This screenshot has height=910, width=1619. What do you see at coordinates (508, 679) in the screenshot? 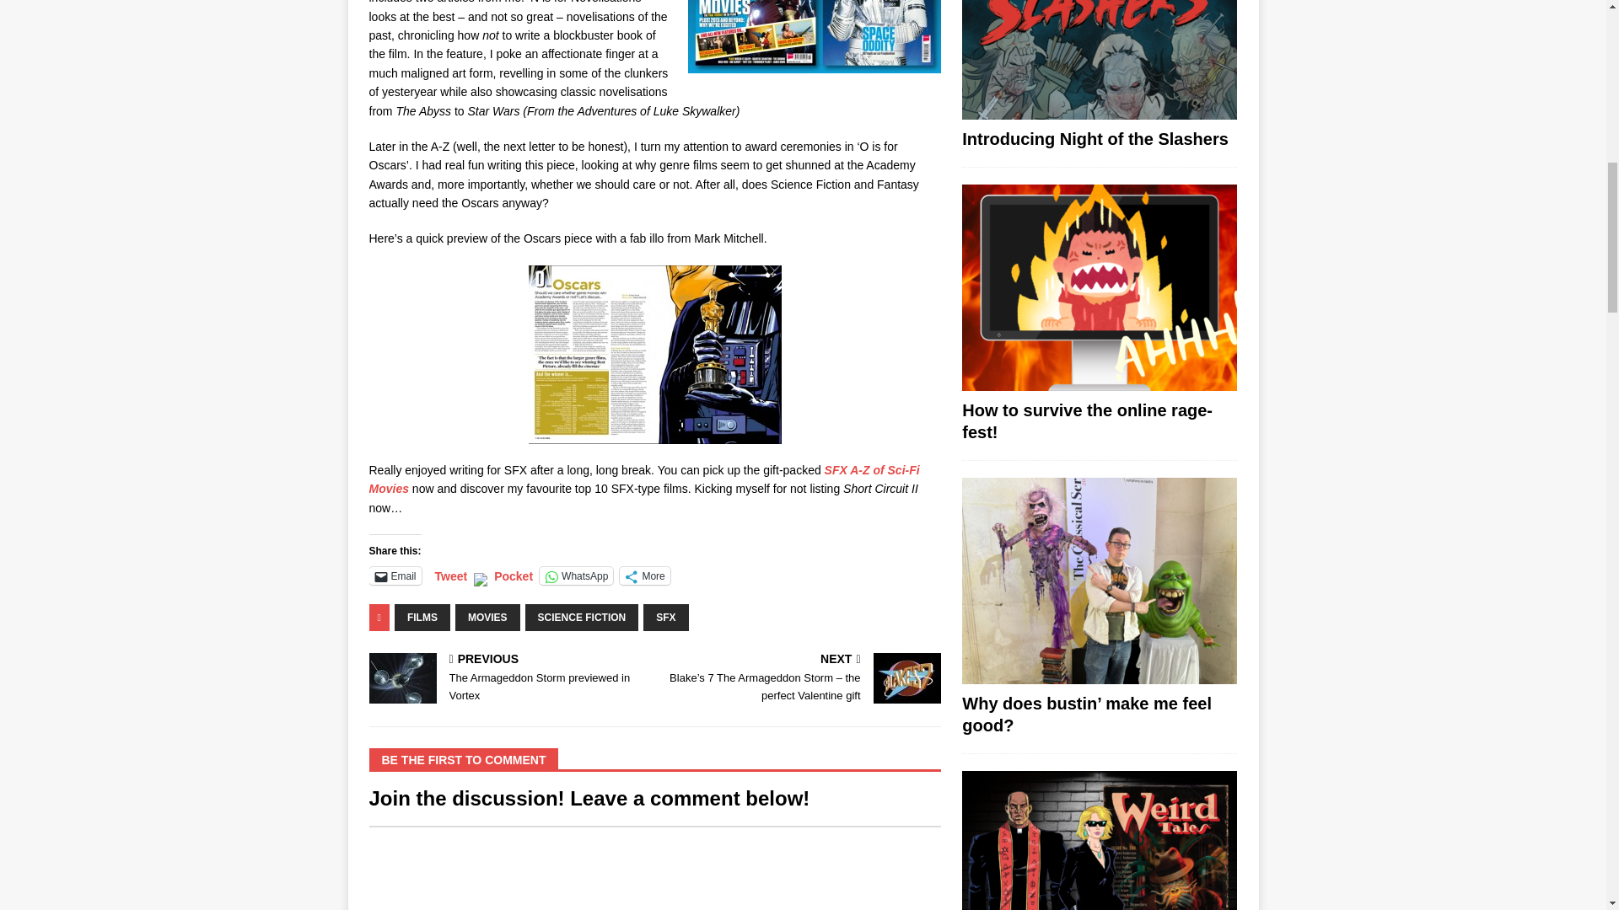
I see `Click to share on WhatsApp` at bounding box center [508, 679].